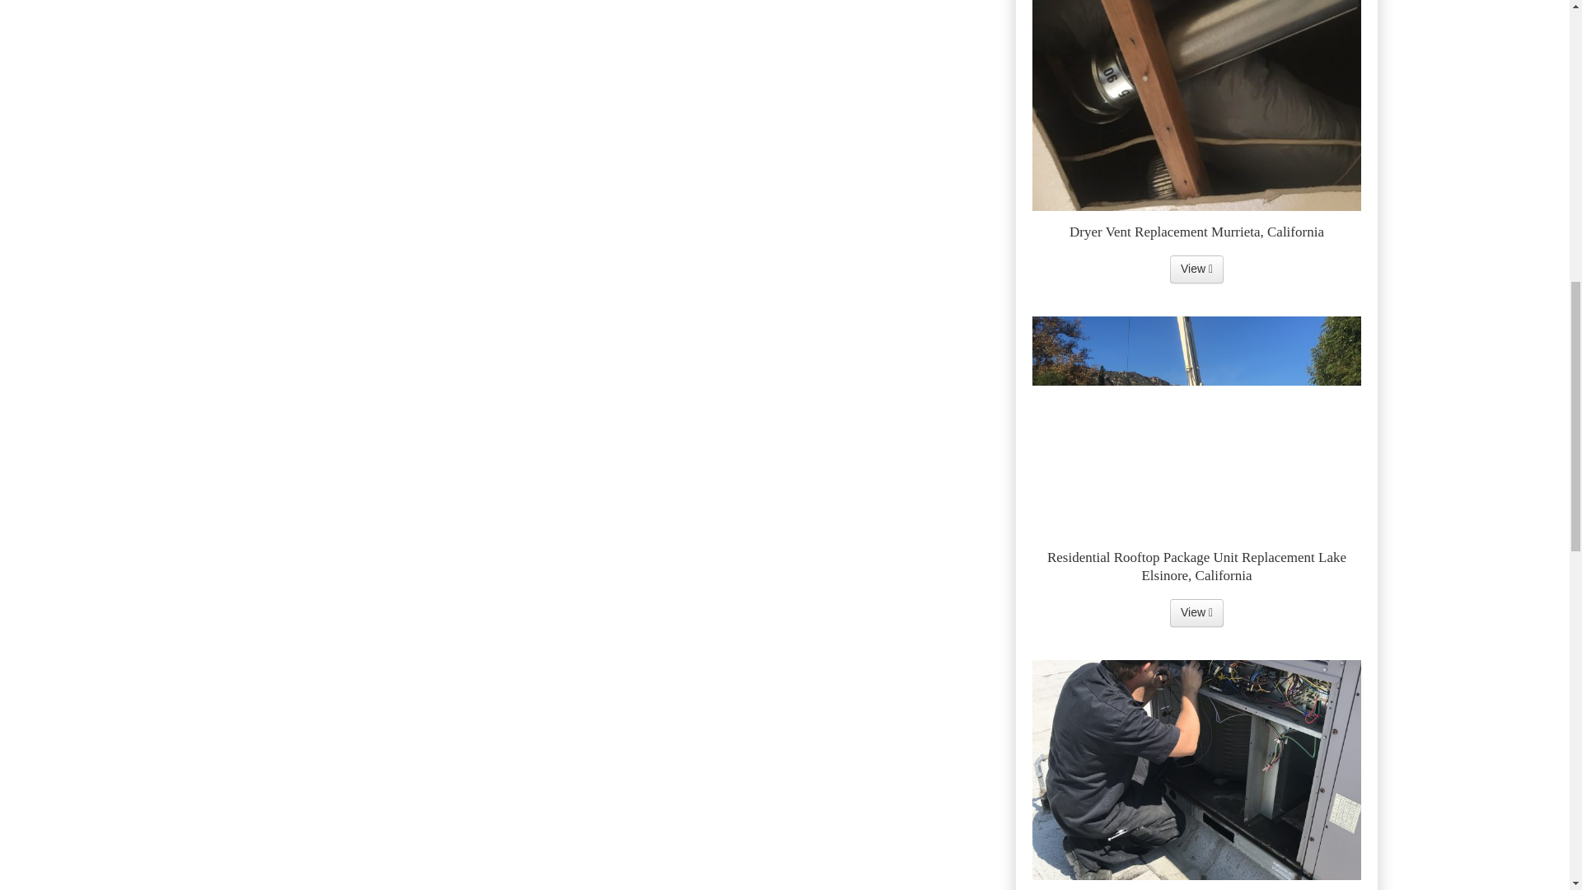 The height and width of the screenshot is (890, 1582). I want to click on View, so click(1196, 269).